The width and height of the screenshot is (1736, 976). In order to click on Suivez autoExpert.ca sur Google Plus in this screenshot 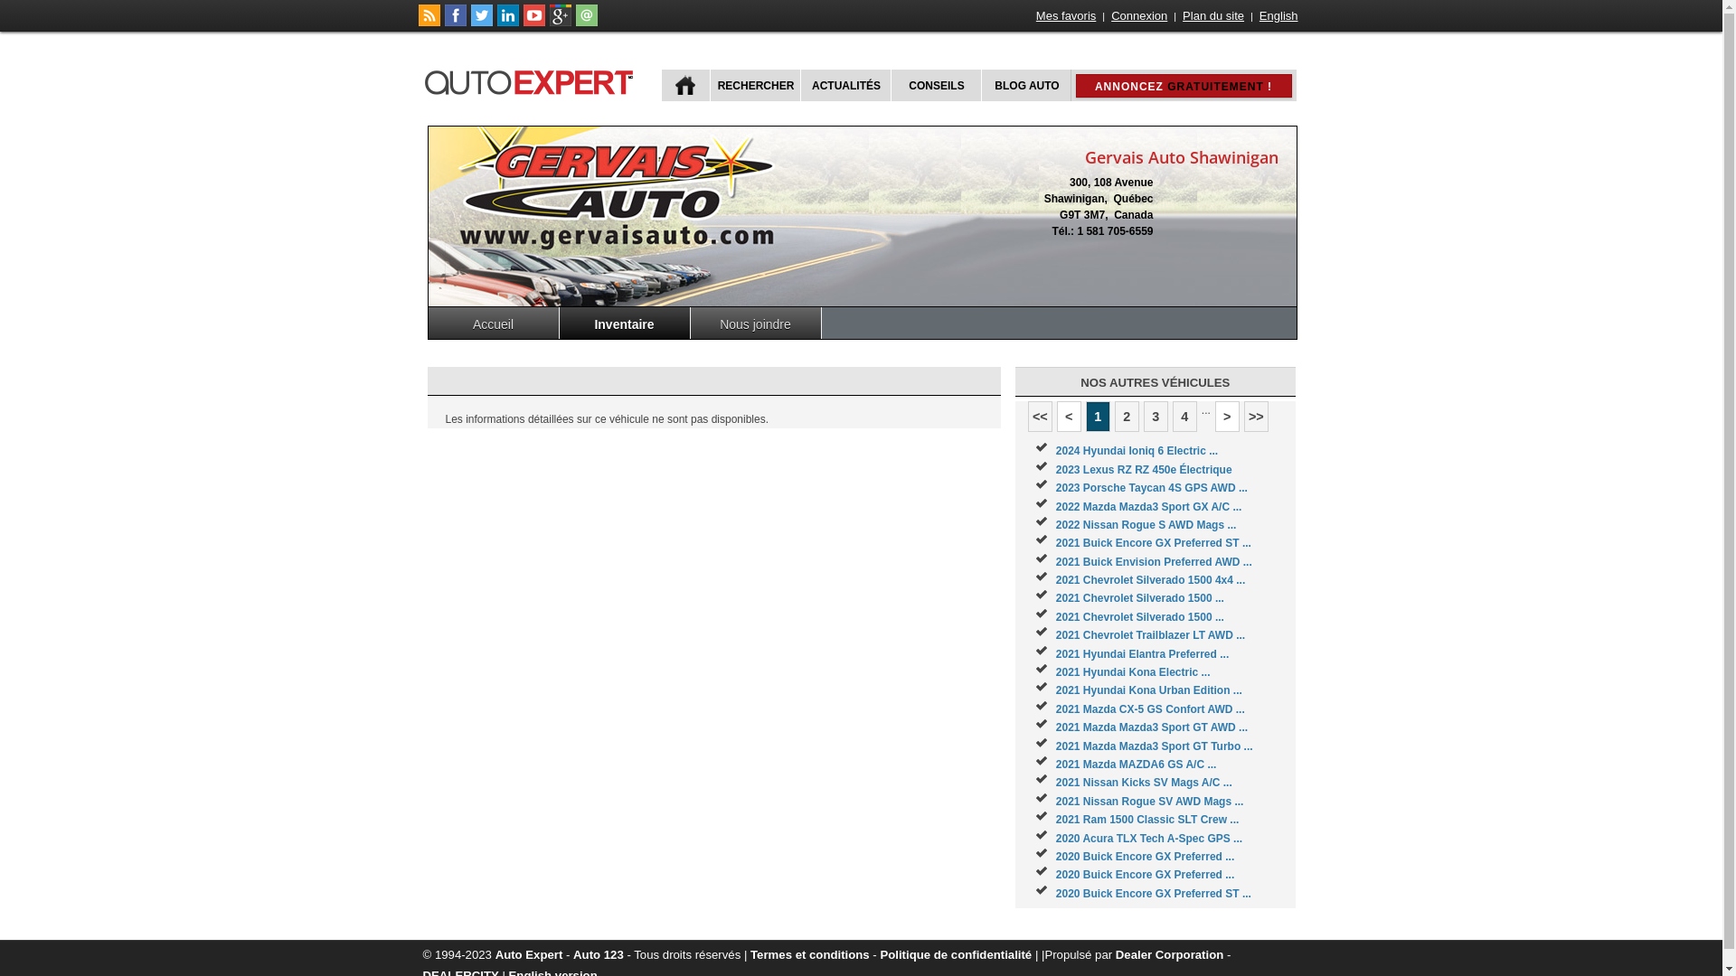, I will do `click(561, 23)`.